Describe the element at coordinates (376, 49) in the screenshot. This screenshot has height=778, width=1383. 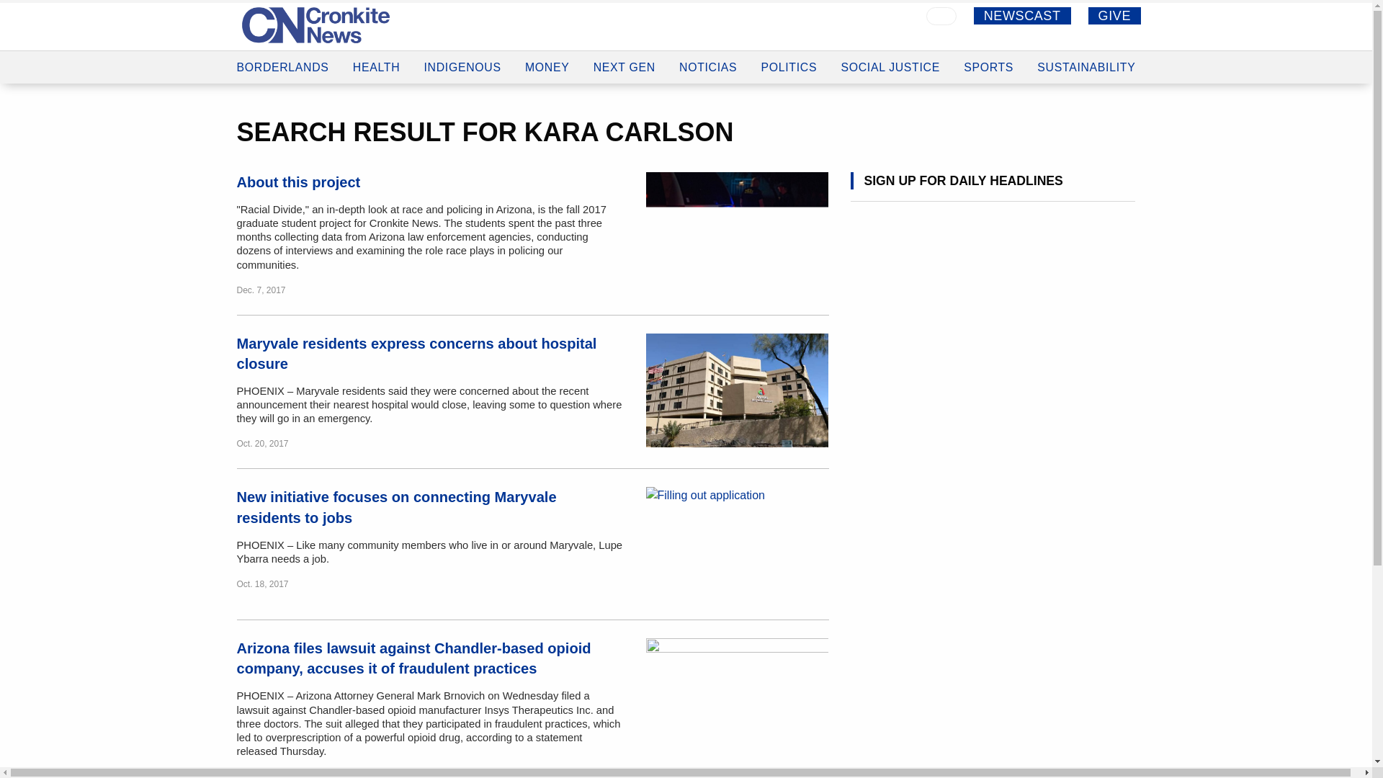
I see `HEALTH` at that location.